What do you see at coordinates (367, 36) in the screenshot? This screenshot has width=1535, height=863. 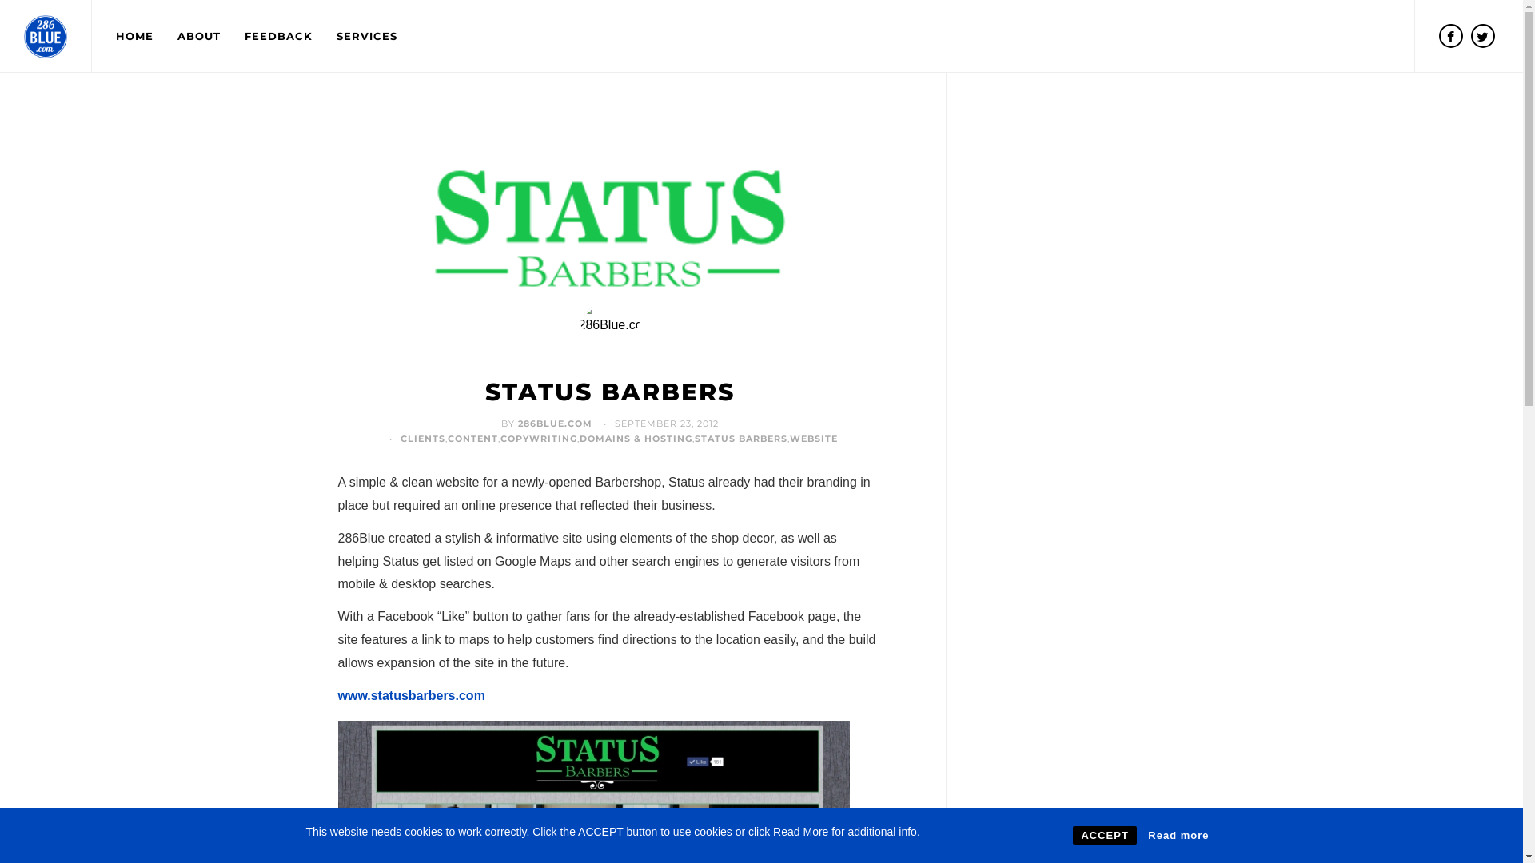 I see `SERVICES` at bounding box center [367, 36].